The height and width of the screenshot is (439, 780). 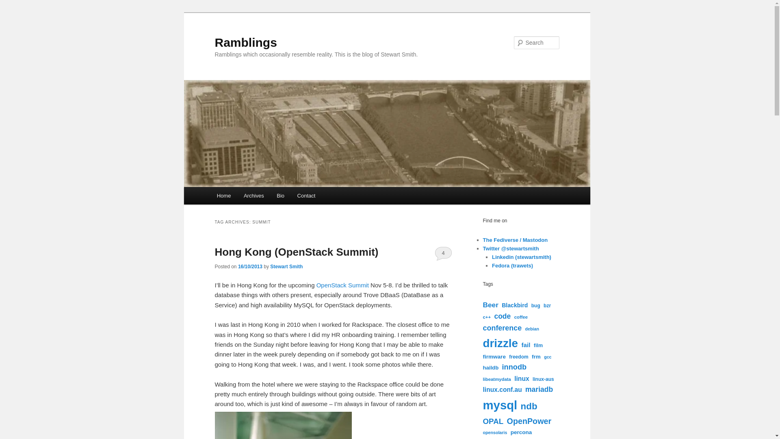 I want to click on Stewart Smith, so click(x=286, y=267).